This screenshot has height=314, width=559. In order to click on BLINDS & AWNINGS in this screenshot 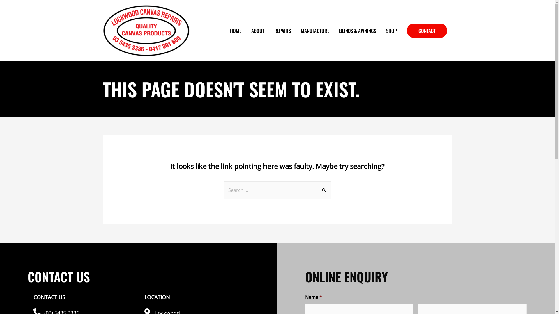, I will do `click(358, 31)`.